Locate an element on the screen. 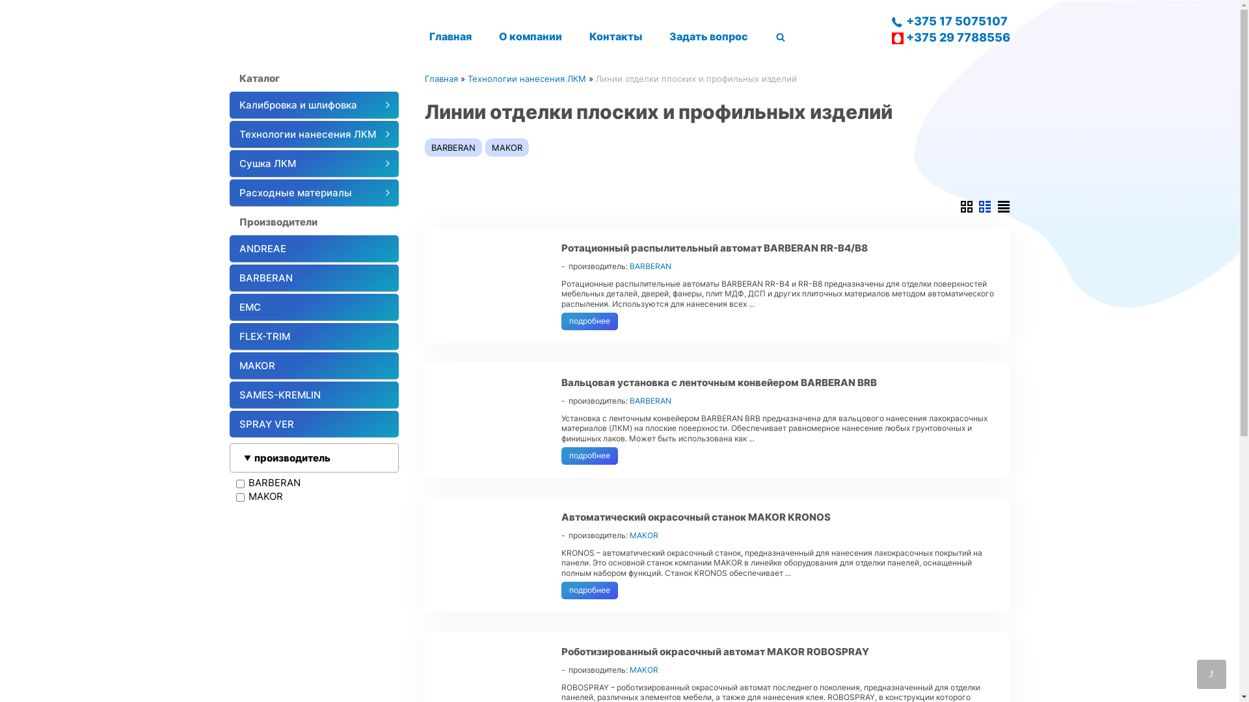 This screenshot has height=702, width=1249. BARBERAN is located at coordinates (453, 148).